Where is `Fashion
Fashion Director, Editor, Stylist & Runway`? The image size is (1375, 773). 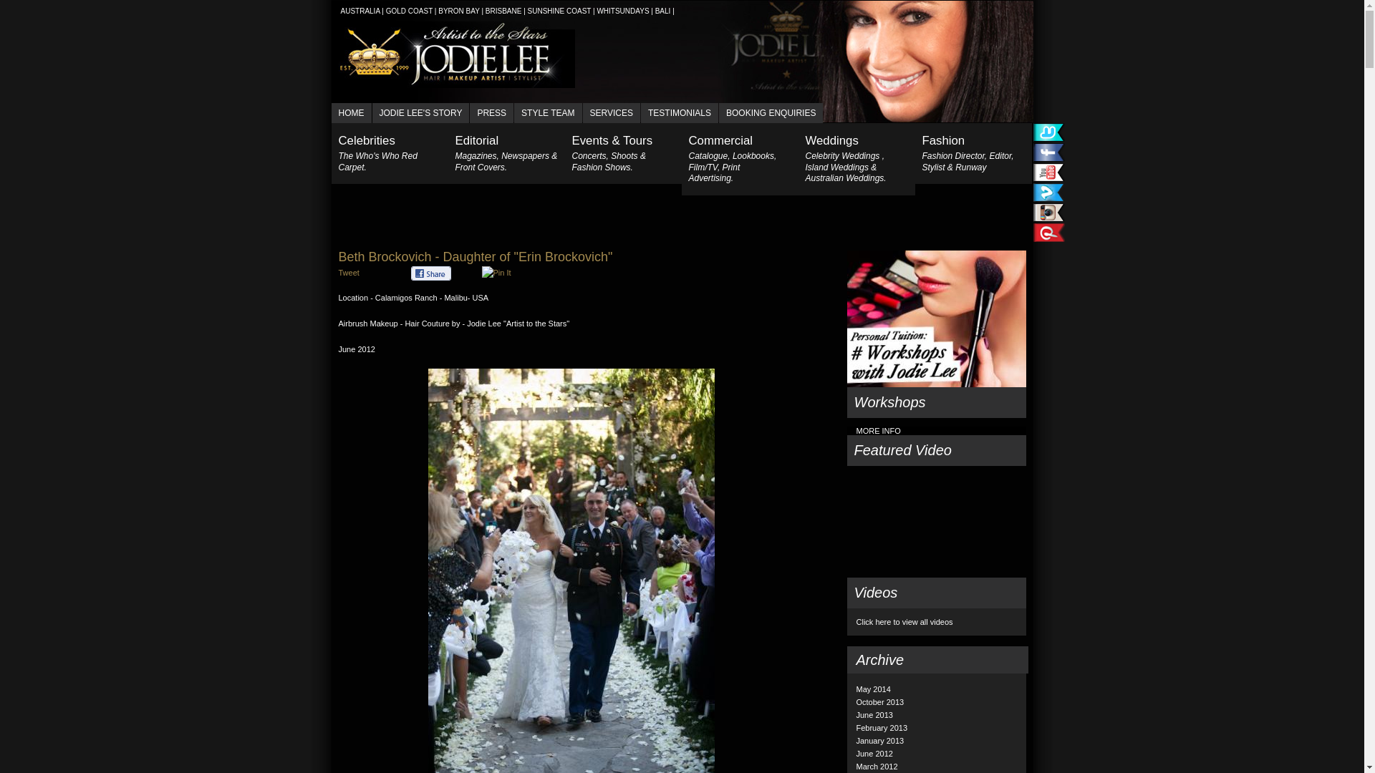 Fashion
Fashion Director, Editor, Stylist & Runway is located at coordinates (974, 153).